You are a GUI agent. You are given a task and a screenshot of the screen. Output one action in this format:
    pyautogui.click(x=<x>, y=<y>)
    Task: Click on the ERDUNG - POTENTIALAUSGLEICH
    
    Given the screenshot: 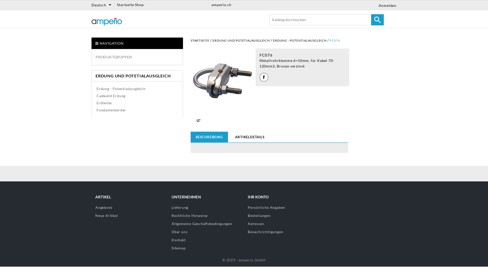 What is the action you would take?
    pyautogui.click(x=300, y=41)
    